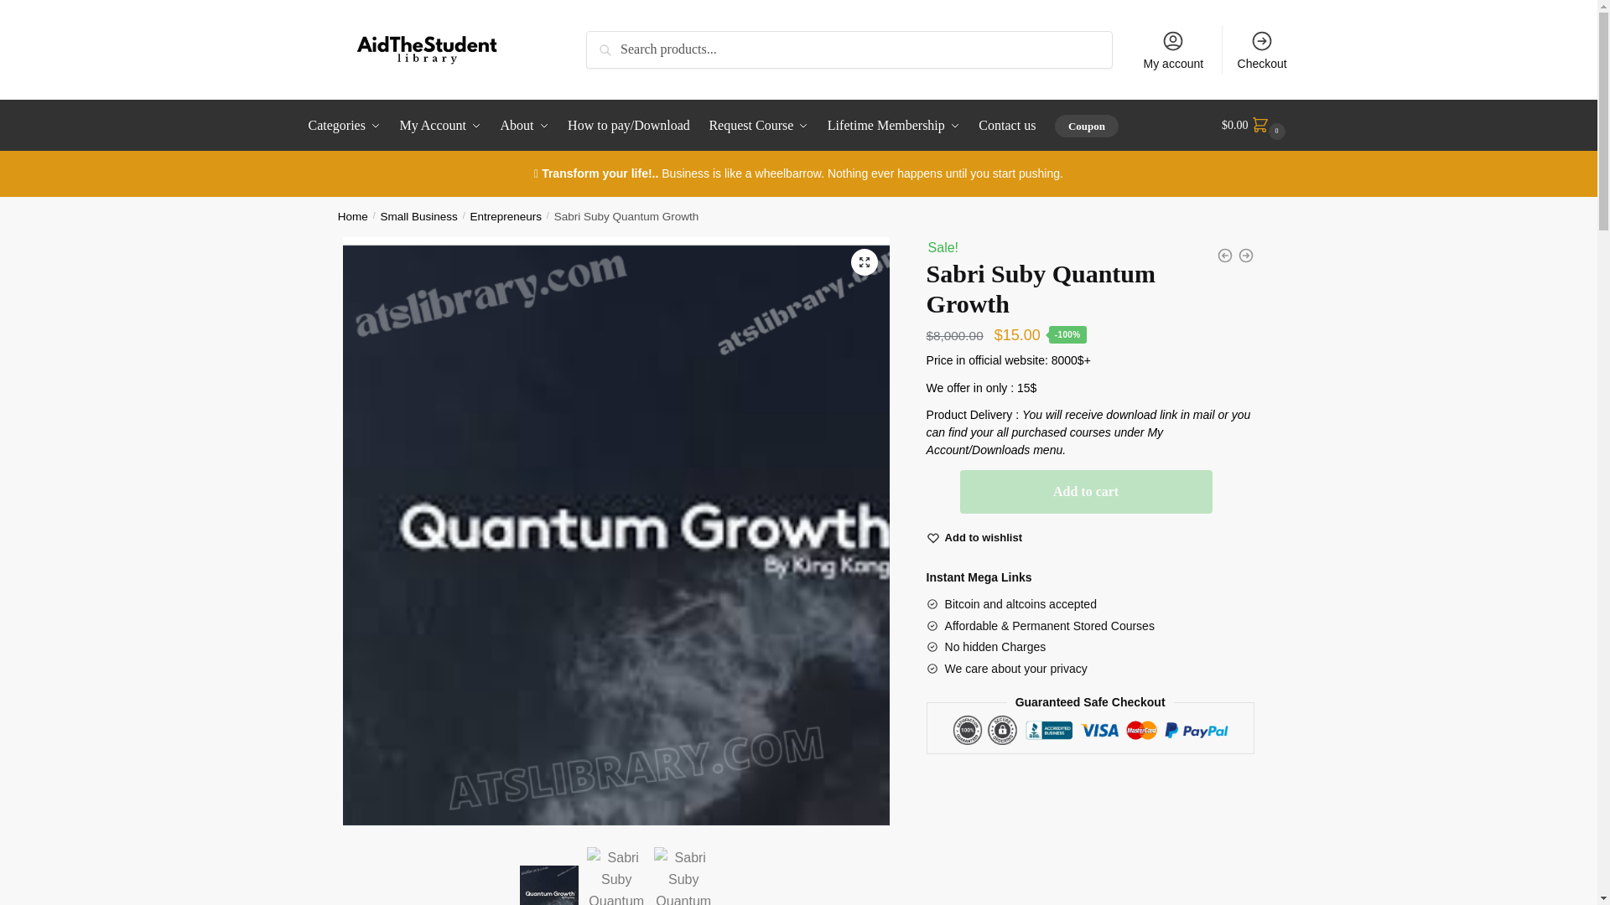 This screenshot has width=1610, height=905. What do you see at coordinates (348, 126) in the screenshot?
I see `Categories` at bounding box center [348, 126].